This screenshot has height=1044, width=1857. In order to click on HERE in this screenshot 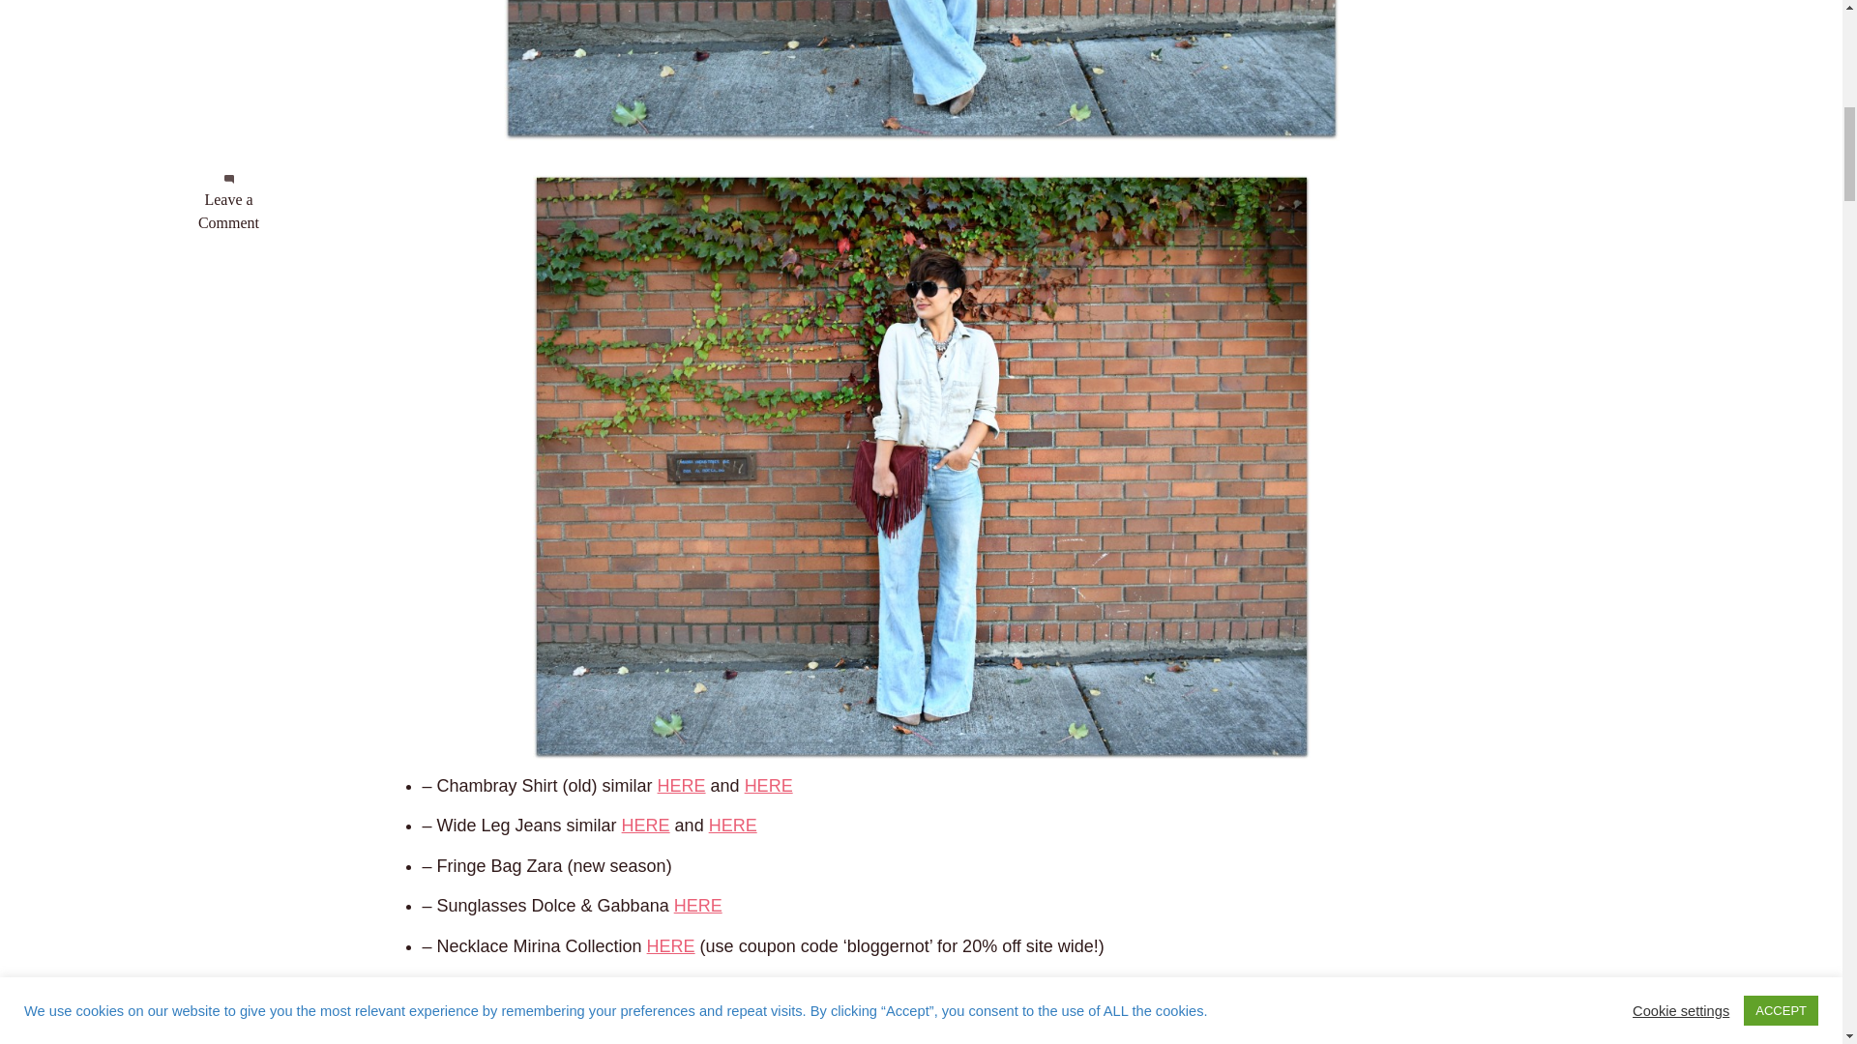, I will do `click(670, 945)`.